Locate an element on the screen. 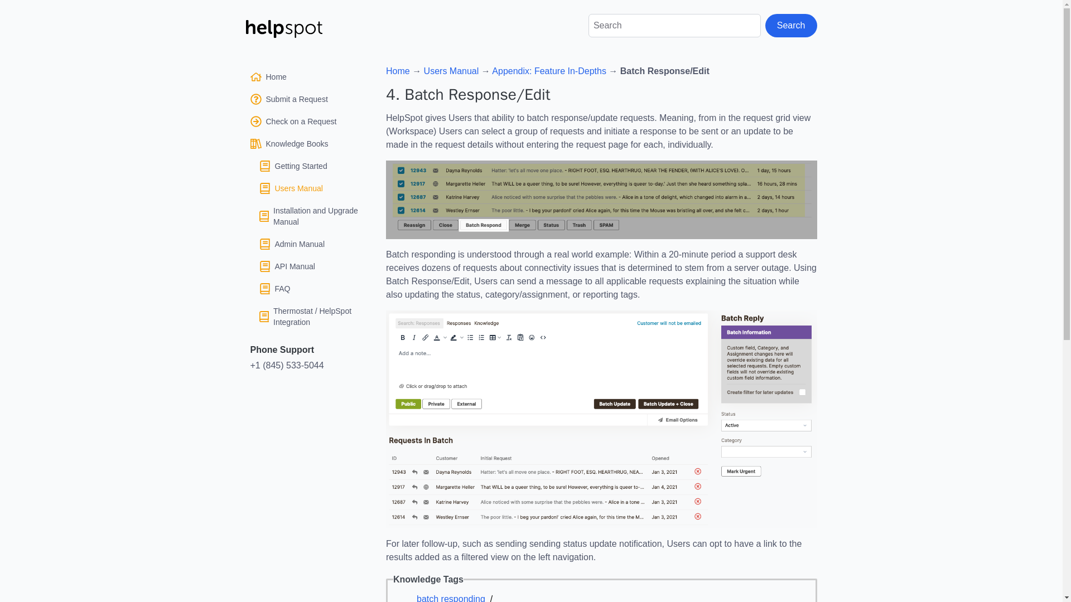 The width and height of the screenshot is (1071, 602). Knowledge Books is located at coordinates (307, 144).